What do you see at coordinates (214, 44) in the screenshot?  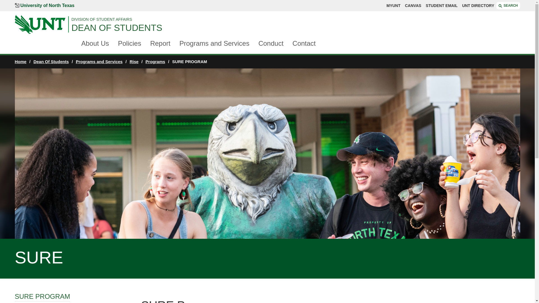 I see `Programs and Services` at bounding box center [214, 44].